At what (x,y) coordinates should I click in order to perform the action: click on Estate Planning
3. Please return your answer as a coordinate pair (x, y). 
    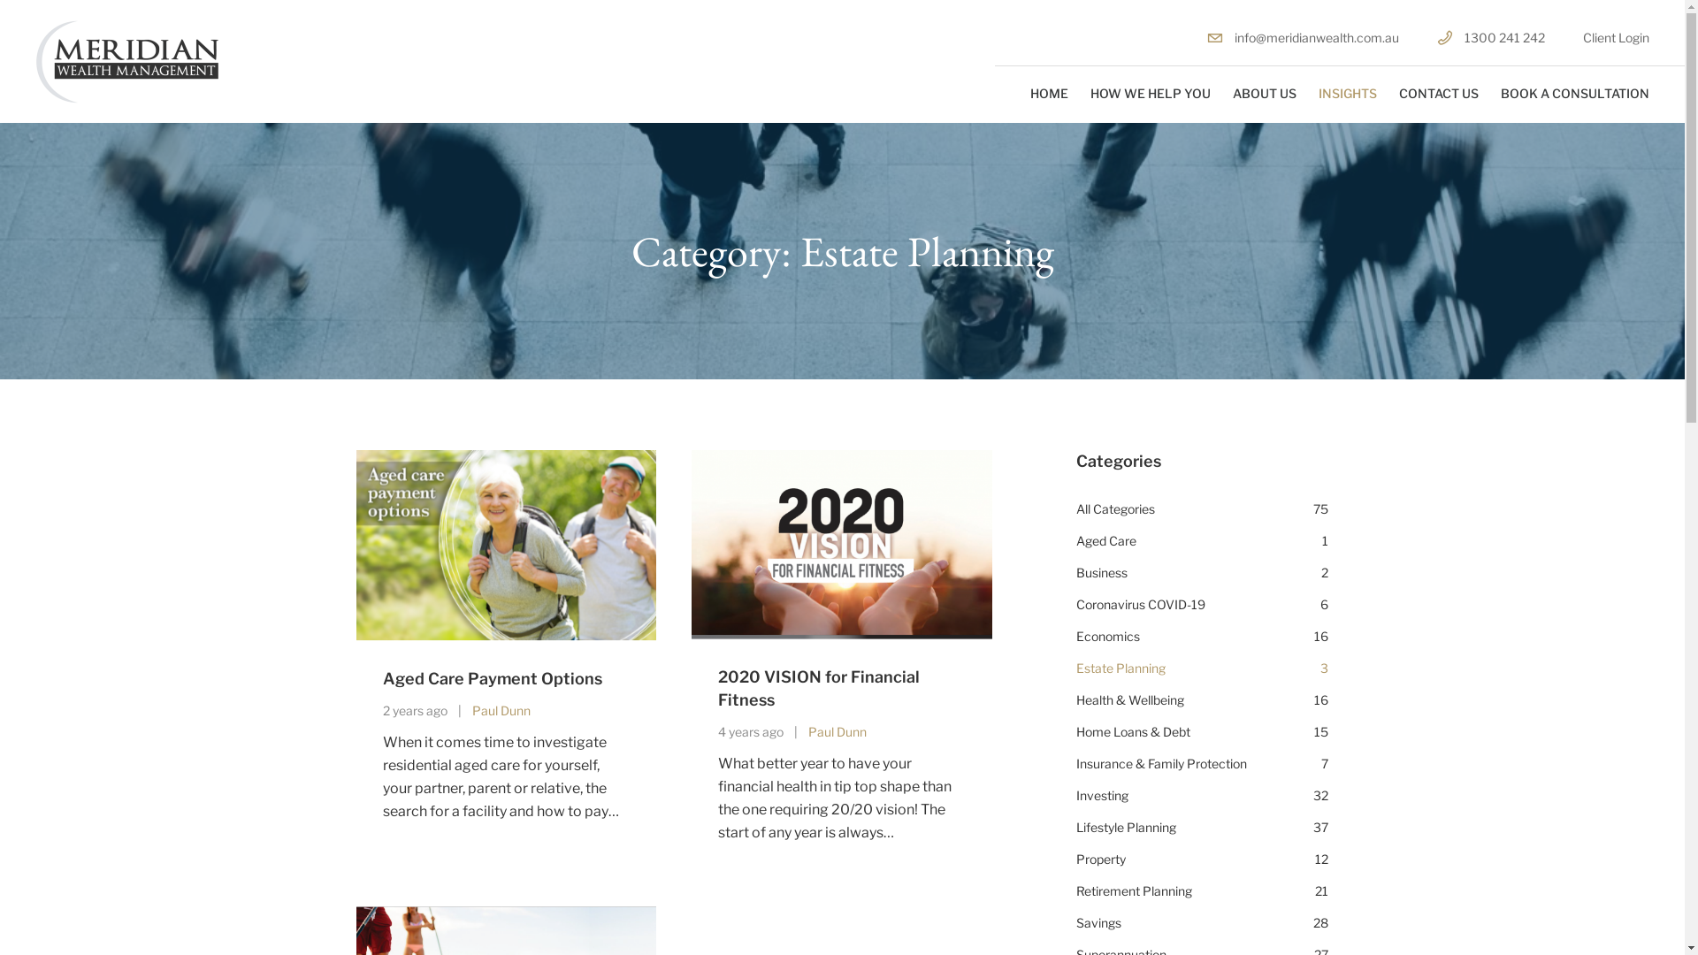
    Looking at the image, I should click on (1203, 668).